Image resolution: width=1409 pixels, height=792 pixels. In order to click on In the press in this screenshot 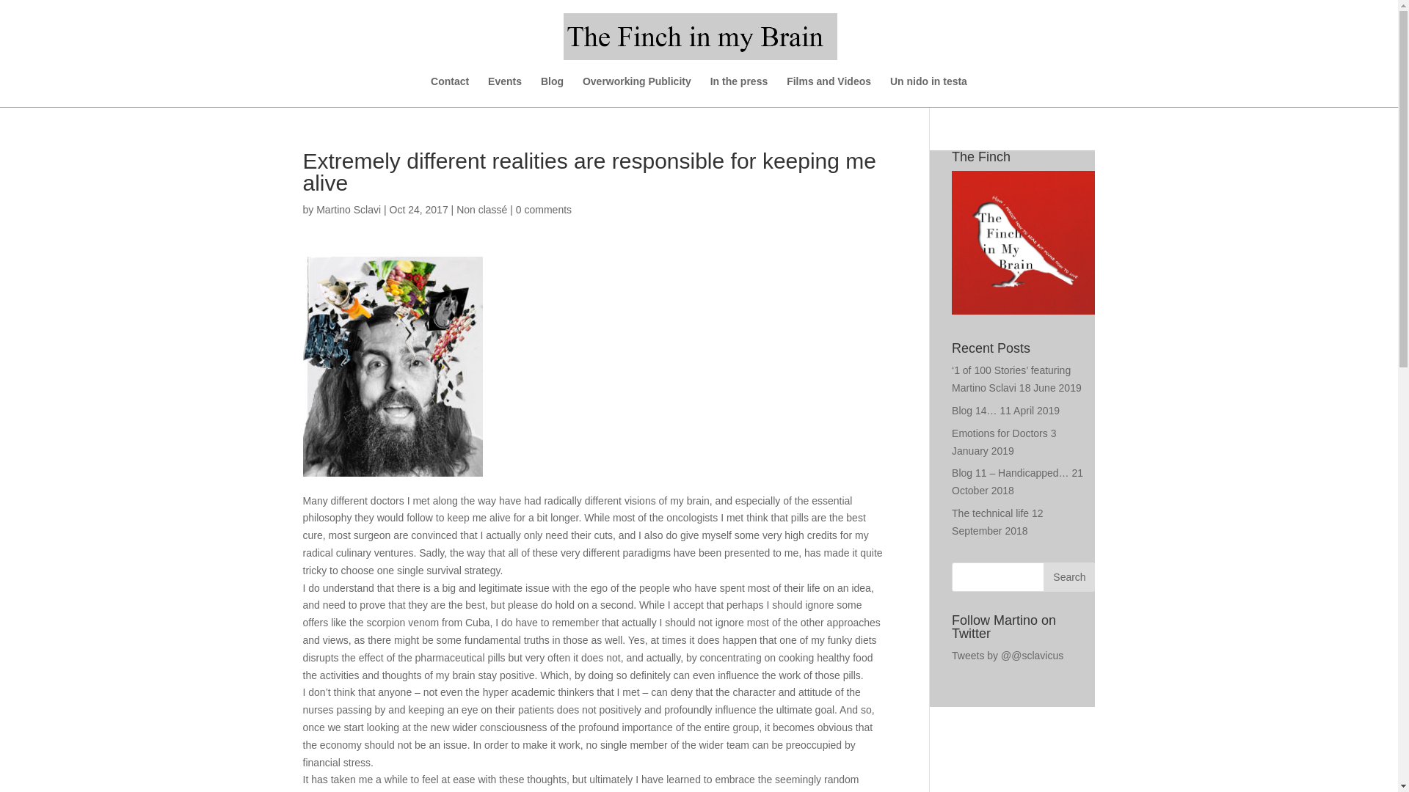, I will do `click(738, 91)`.